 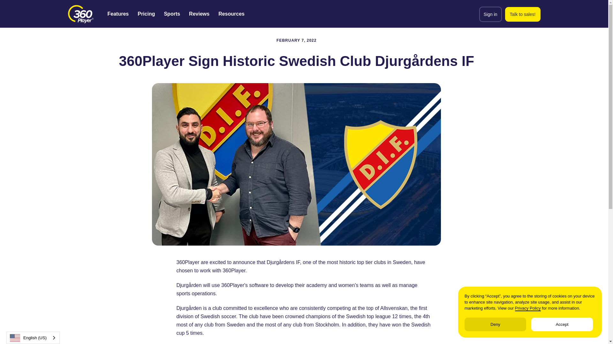 What do you see at coordinates (527, 308) in the screenshot?
I see `Privacy Policy` at bounding box center [527, 308].